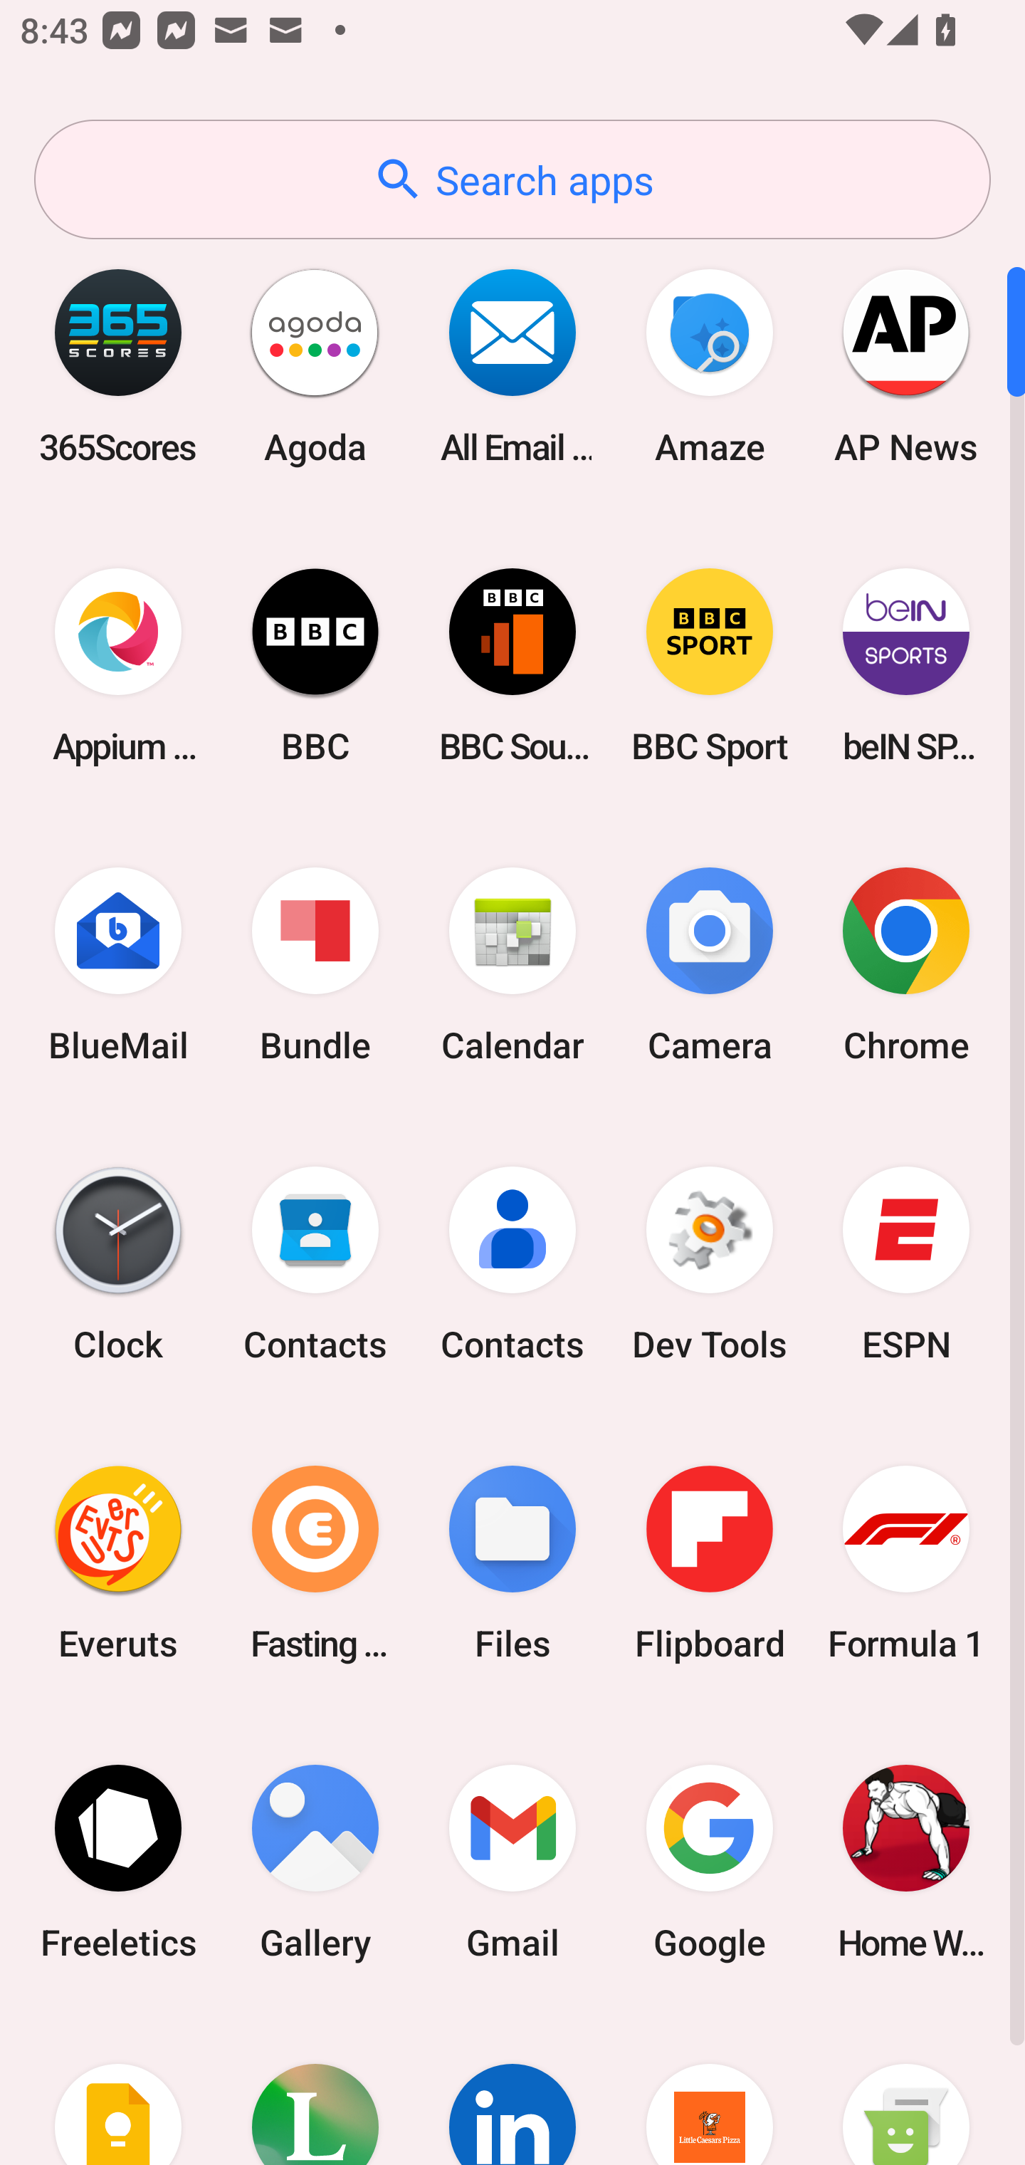  Describe the element at coordinates (512, 2088) in the screenshot. I see `LinkedIn` at that location.